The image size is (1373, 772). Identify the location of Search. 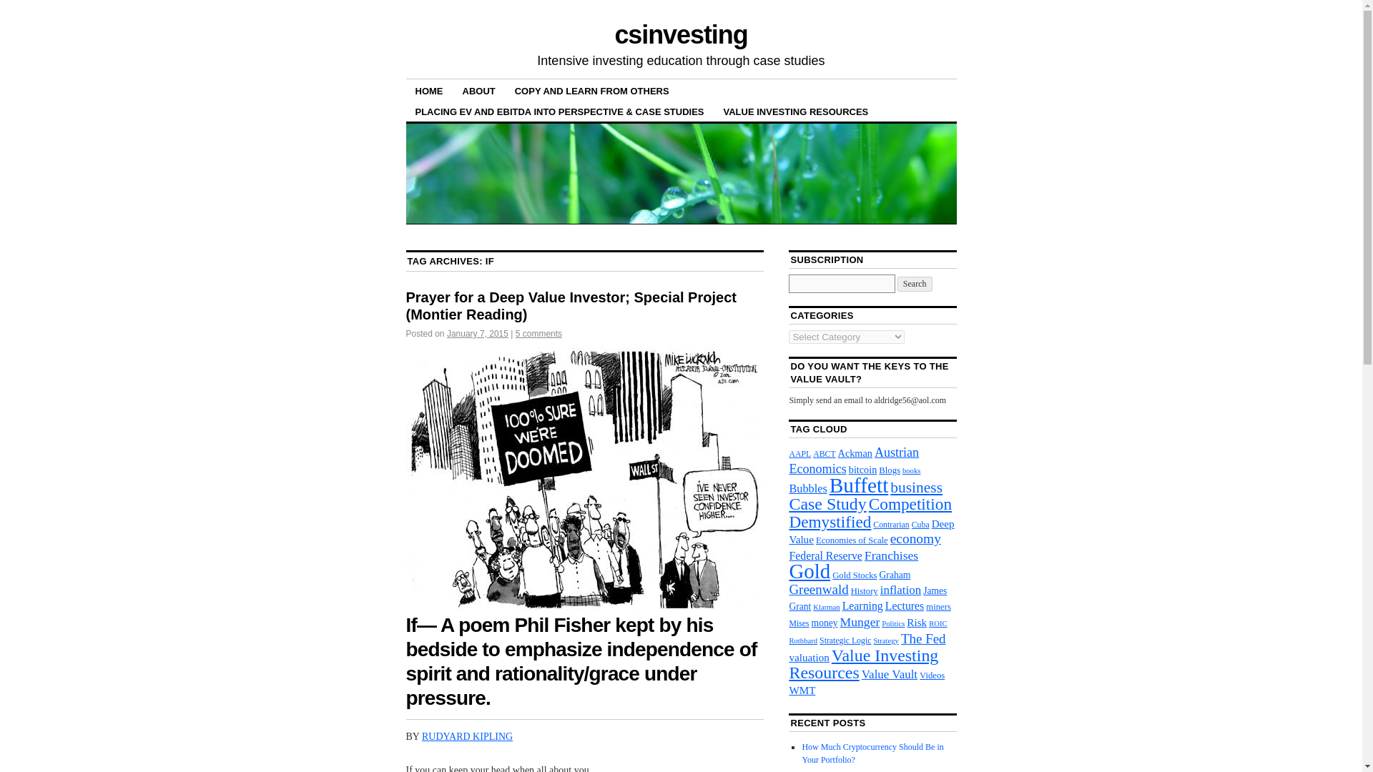
(915, 284).